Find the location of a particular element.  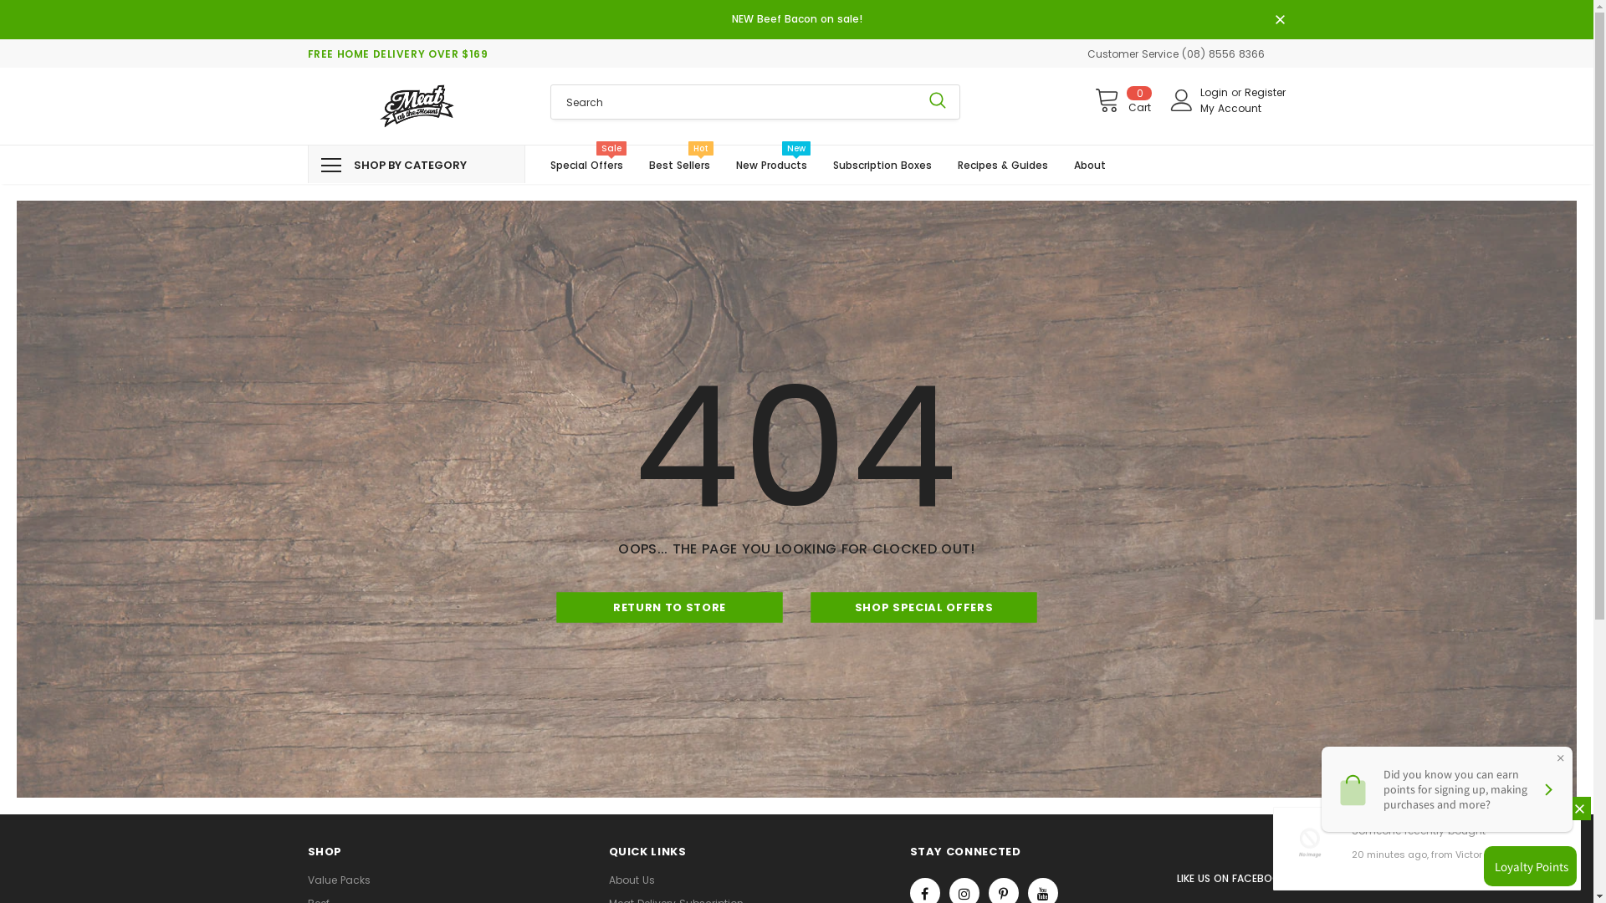

About is located at coordinates (1090, 165).